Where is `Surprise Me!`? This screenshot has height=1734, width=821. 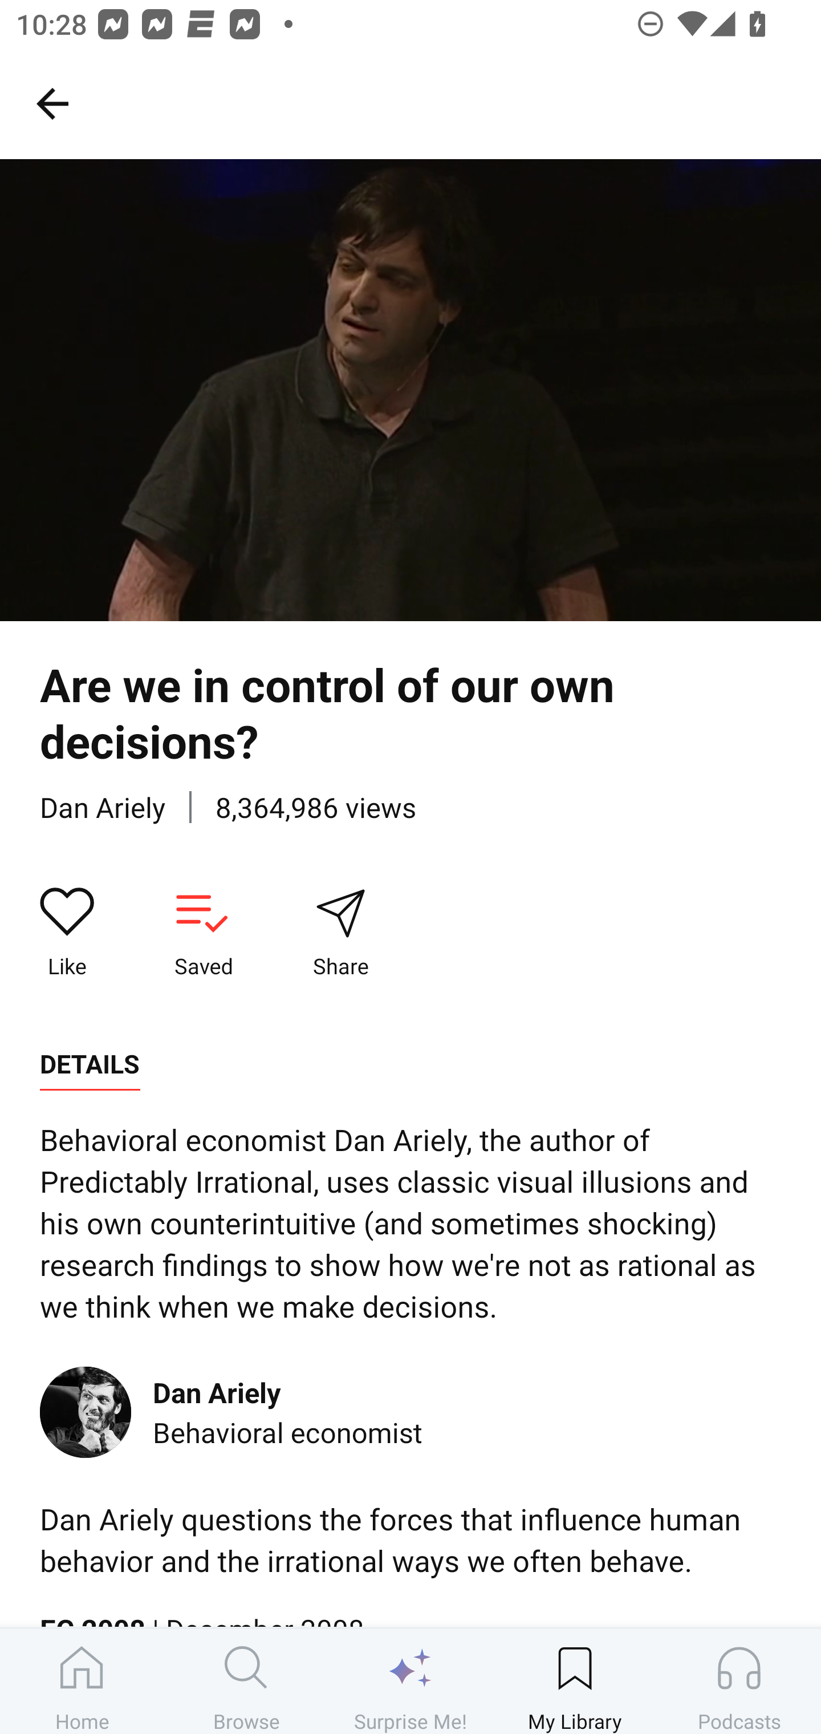 Surprise Me! is located at coordinates (410, 1681).